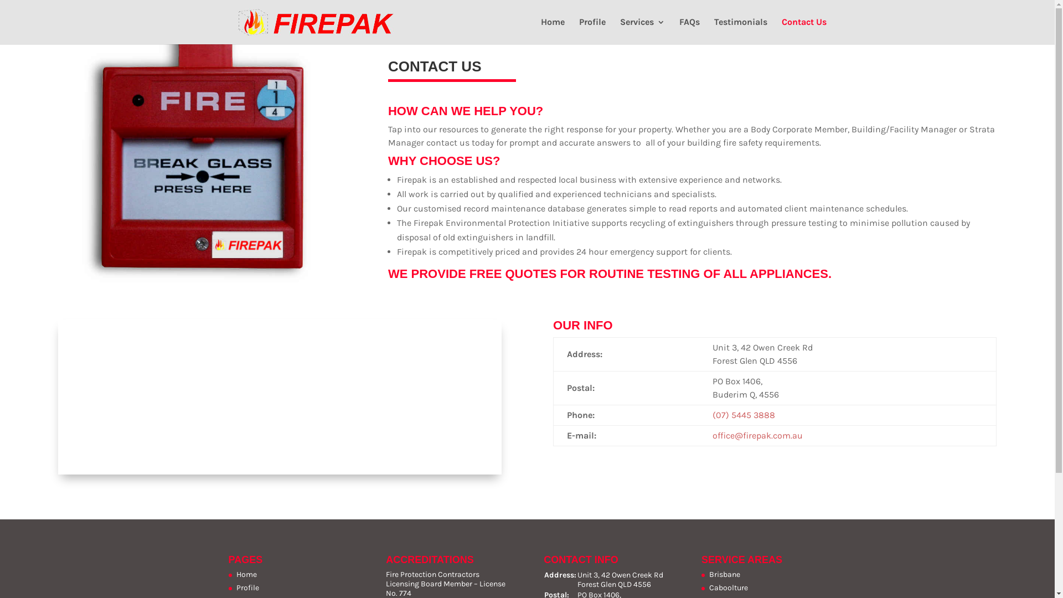 This screenshot has width=1063, height=598. I want to click on Contact Us, so click(804, 31).